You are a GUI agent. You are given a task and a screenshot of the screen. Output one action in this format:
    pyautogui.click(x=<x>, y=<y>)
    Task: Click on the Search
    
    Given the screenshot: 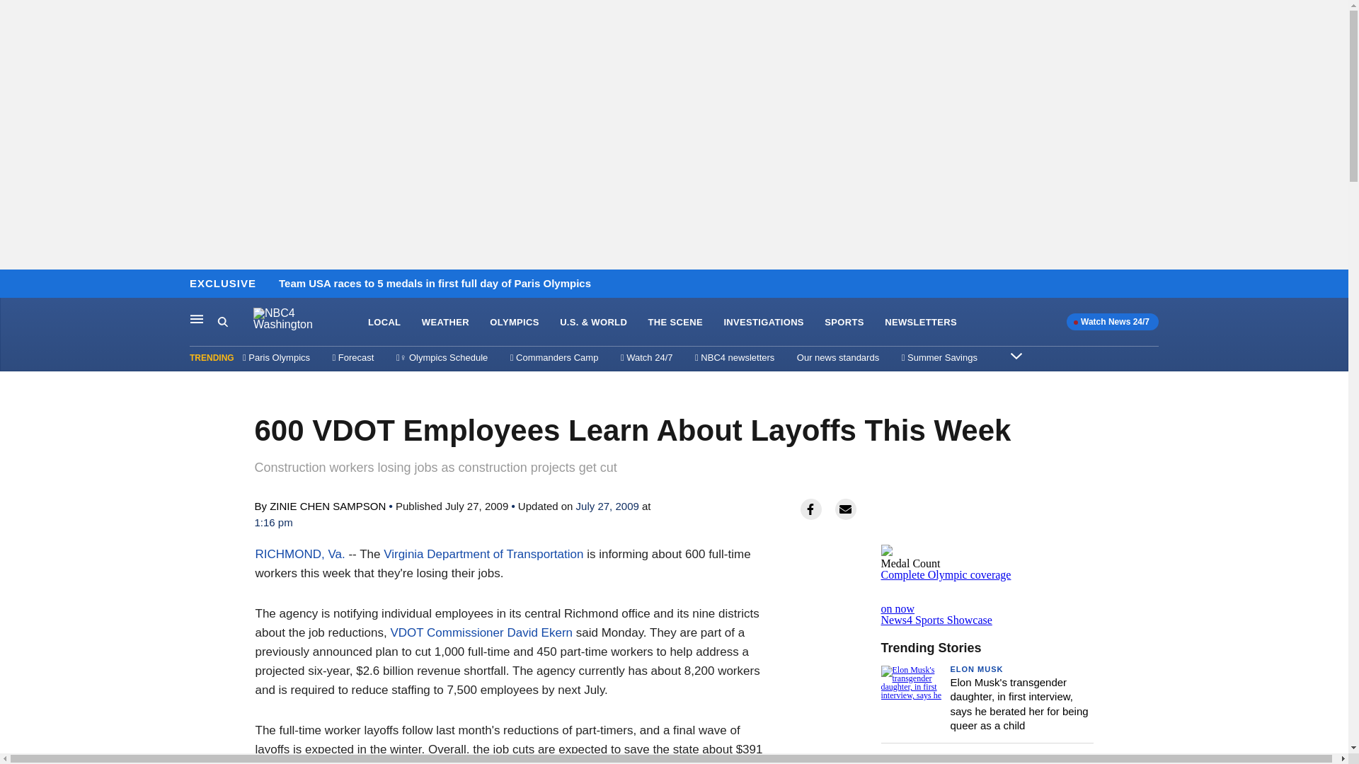 What is the action you would take?
    pyautogui.click(x=920, y=323)
    